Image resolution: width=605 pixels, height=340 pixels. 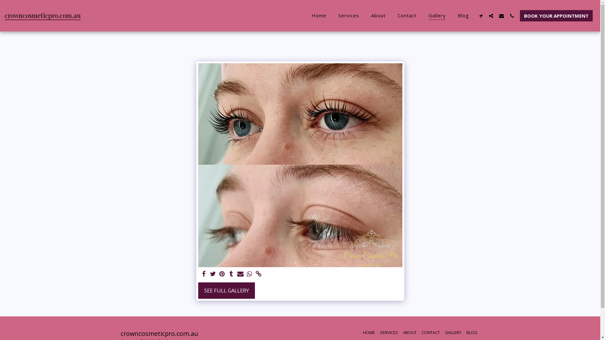 I want to click on BLOG, so click(x=472, y=332).